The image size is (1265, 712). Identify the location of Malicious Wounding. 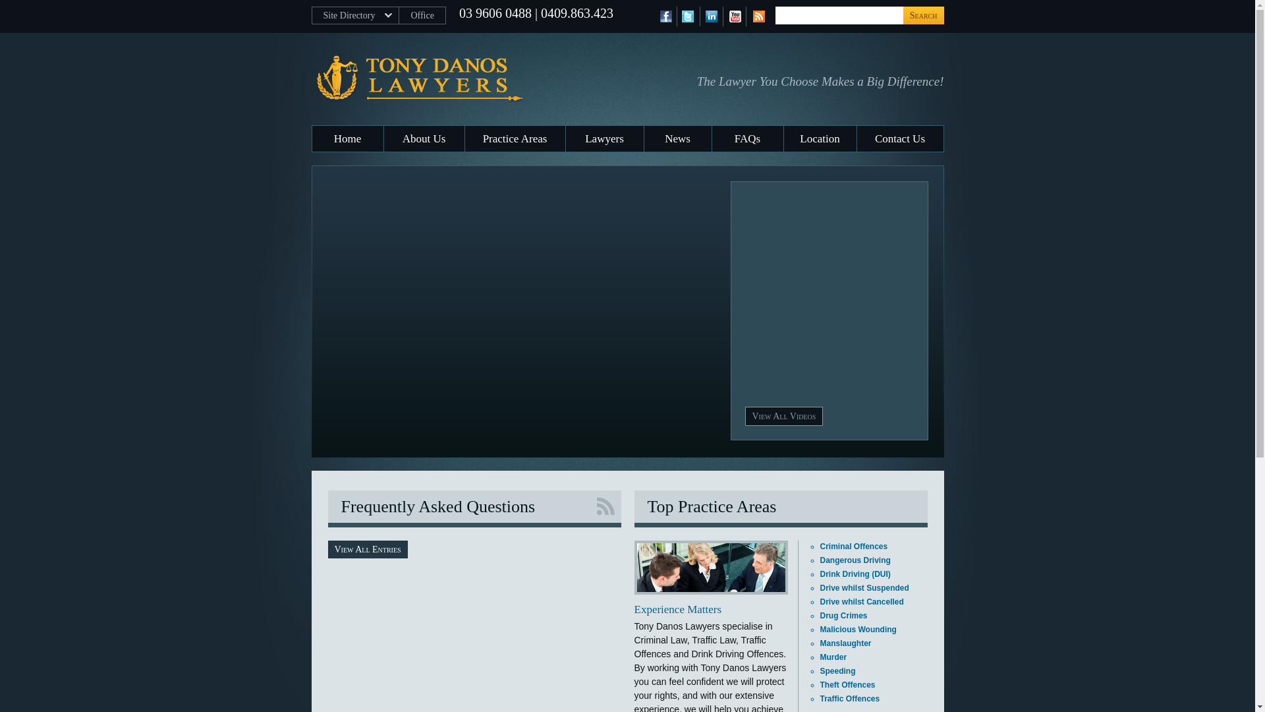
(858, 630).